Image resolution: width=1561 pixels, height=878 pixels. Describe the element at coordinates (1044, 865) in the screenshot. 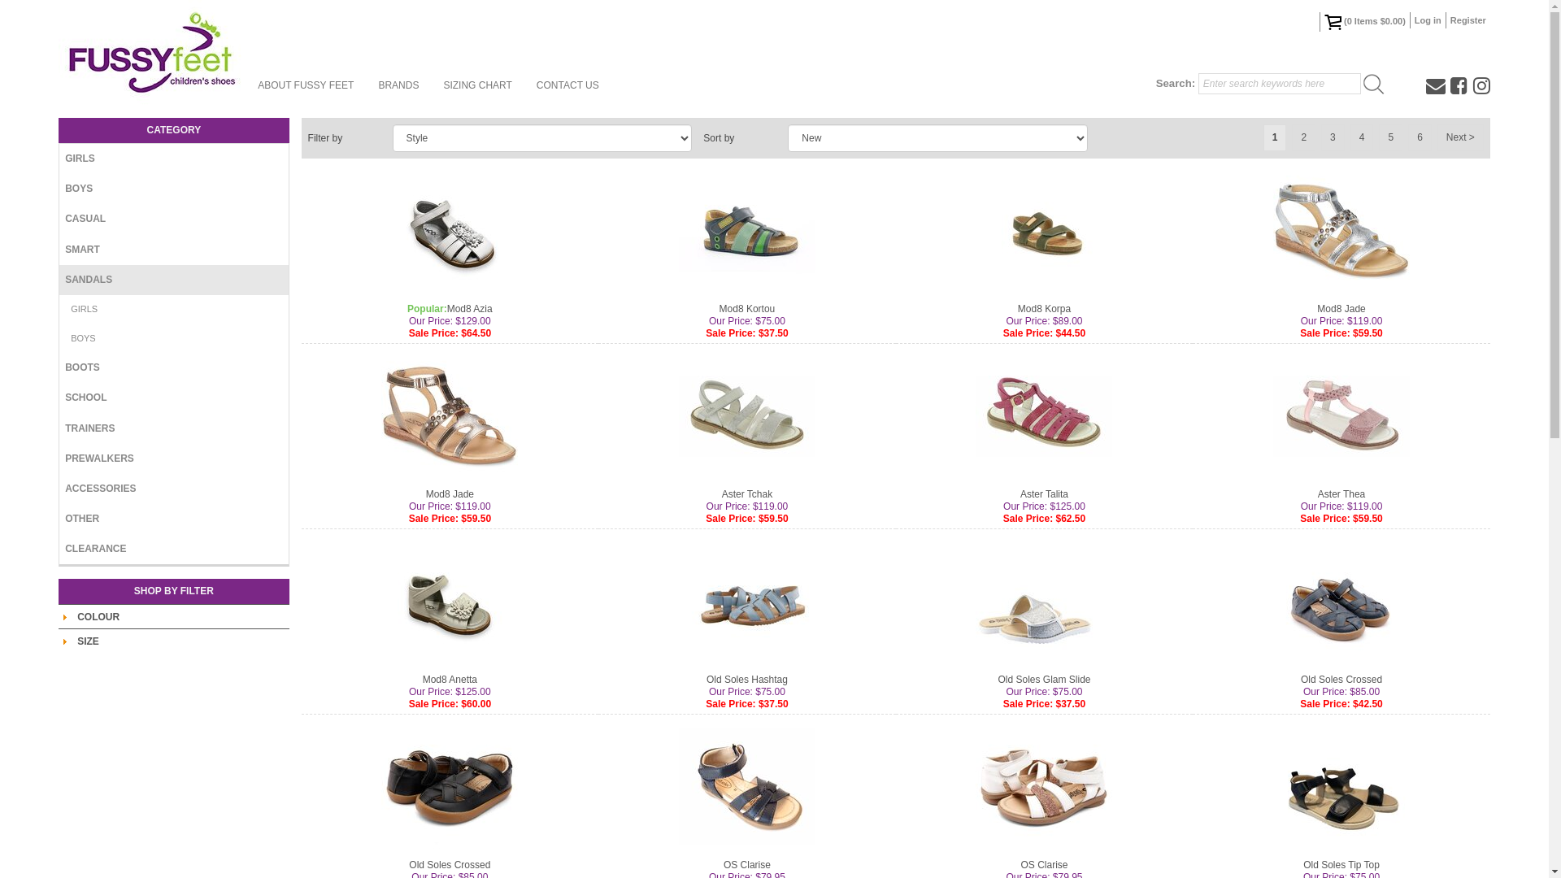

I see `OS Clarise` at that location.